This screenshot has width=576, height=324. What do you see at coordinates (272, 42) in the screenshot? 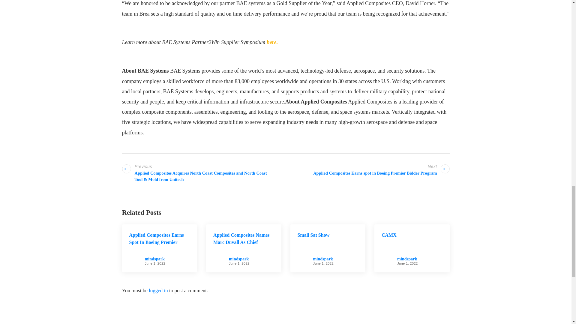
I see `here.` at bounding box center [272, 42].